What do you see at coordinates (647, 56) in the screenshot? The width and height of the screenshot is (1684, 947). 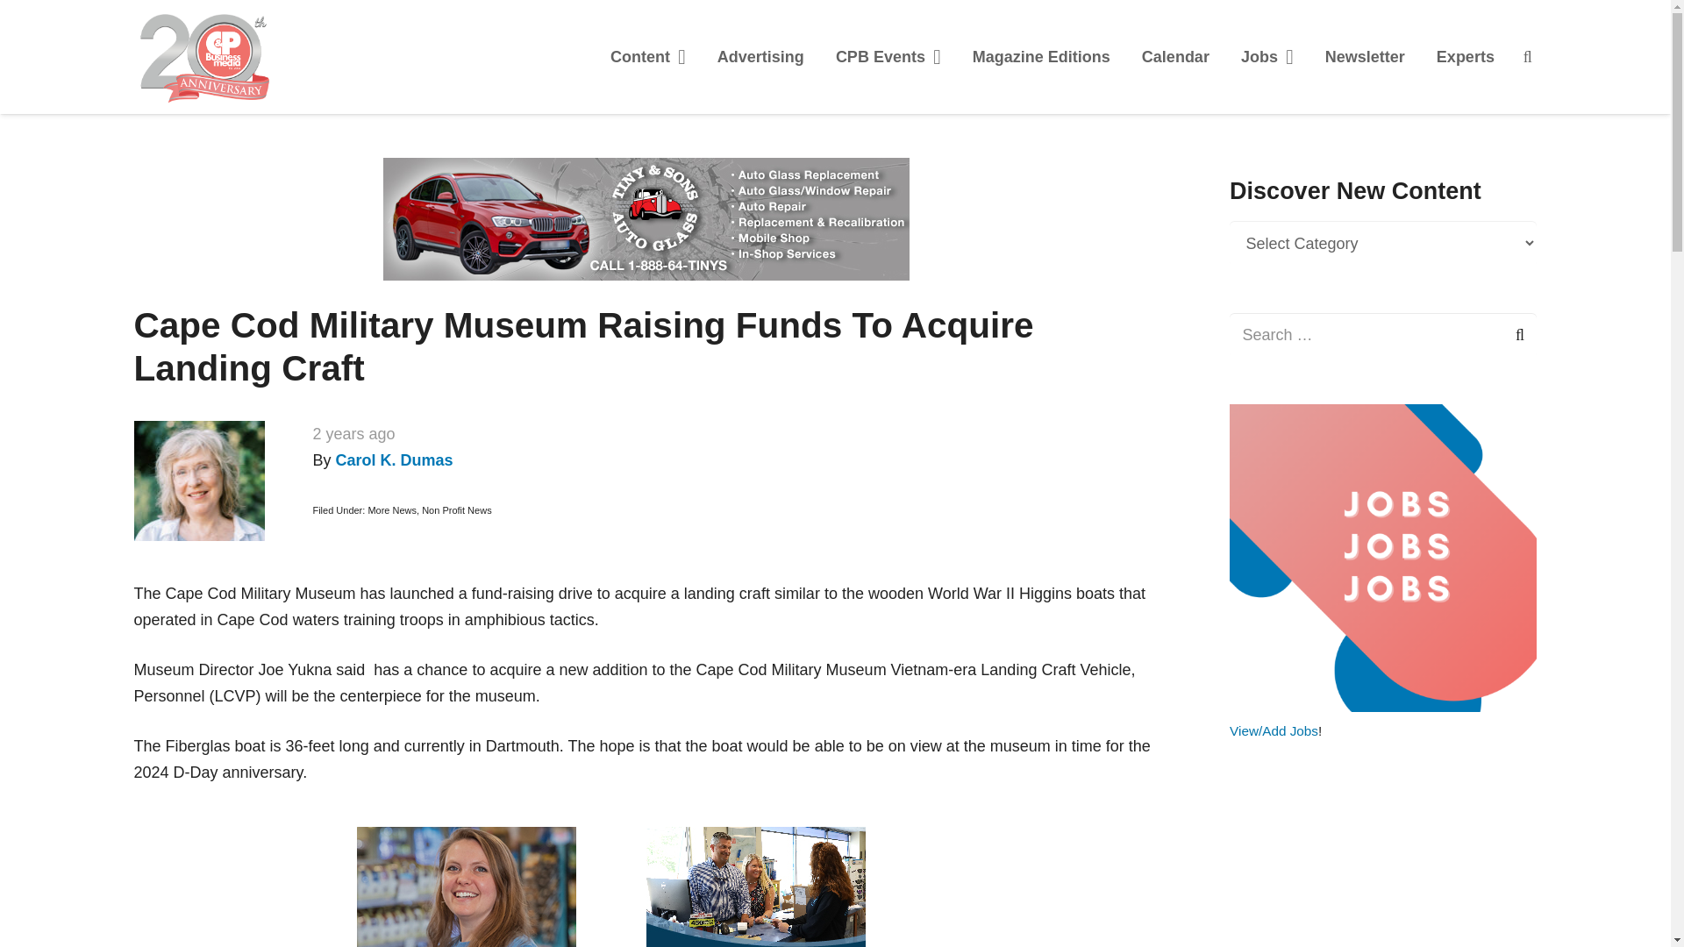 I see `Content` at bounding box center [647, 56].